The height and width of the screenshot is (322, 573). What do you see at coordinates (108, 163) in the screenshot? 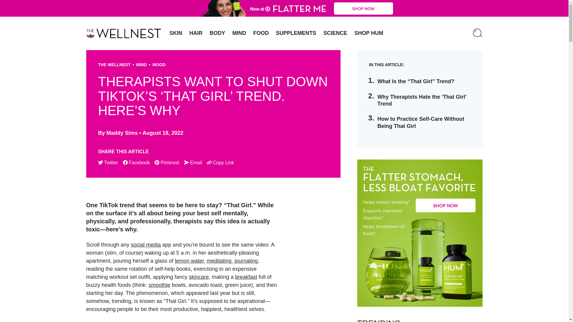
I see `Twitter` at bounding box center [108, 163].